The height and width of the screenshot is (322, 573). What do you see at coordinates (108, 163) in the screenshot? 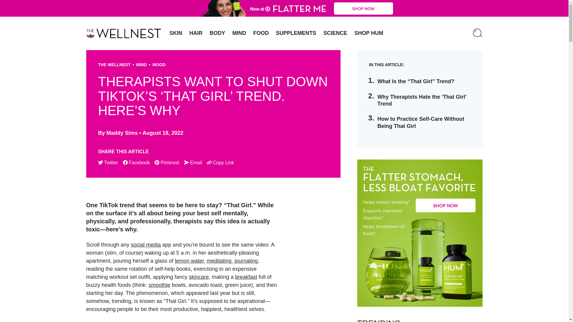
I see `Twitter` at bounding box center [108, 163].